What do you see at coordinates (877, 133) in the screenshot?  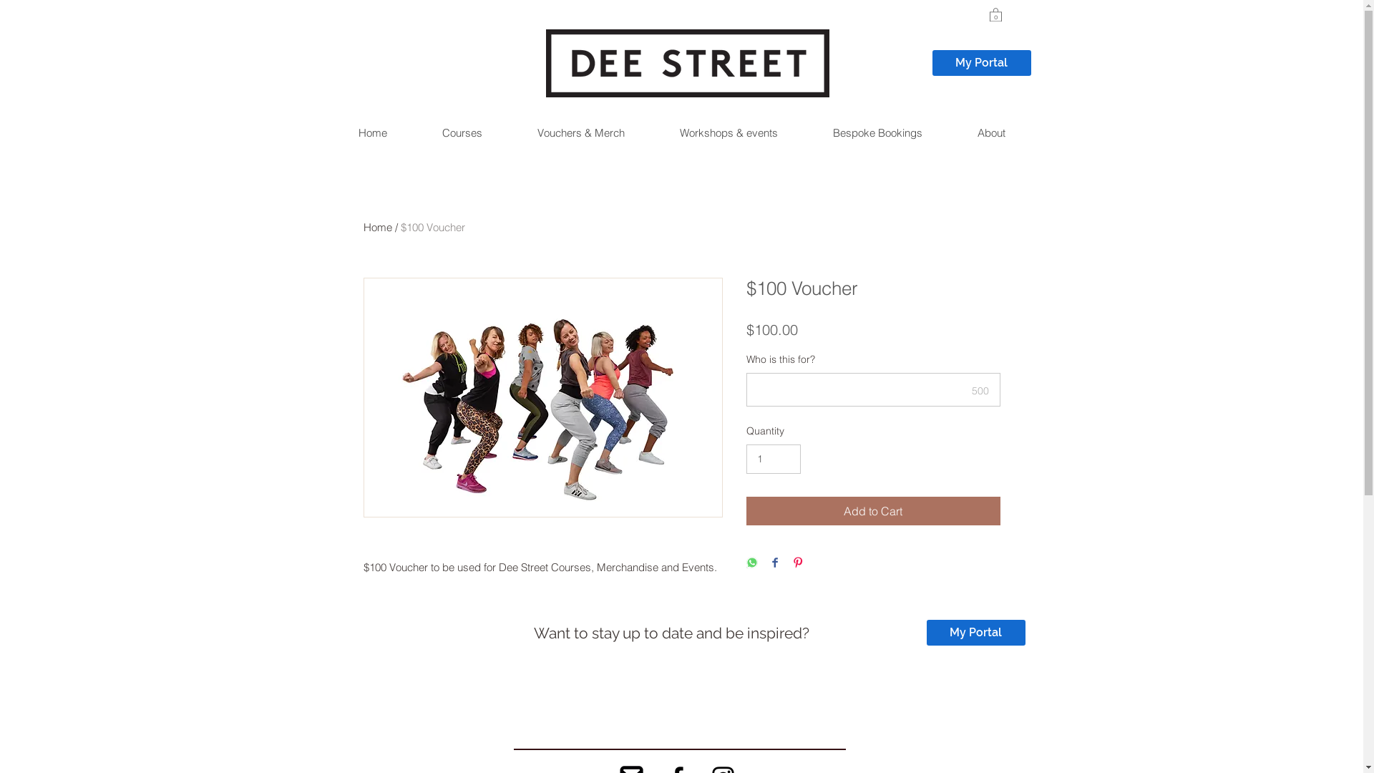 I see `Bespoke Bookings` at bounding box center [877, 133].